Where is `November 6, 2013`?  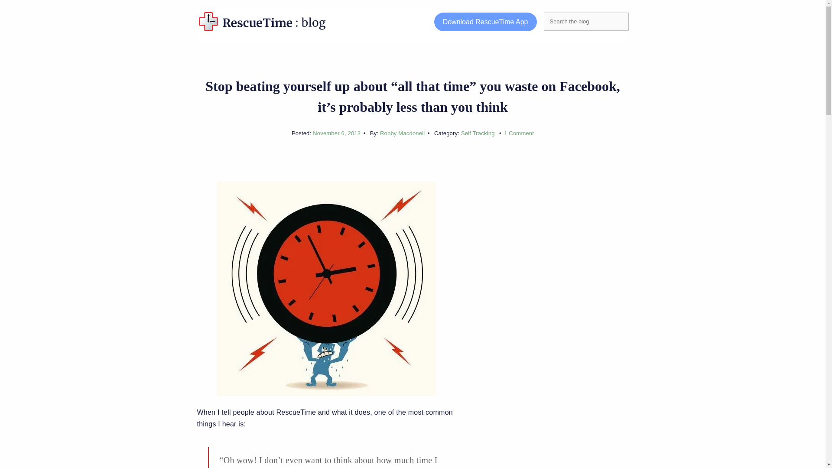 November 6, 2013 is located at coordinates (336, 133).